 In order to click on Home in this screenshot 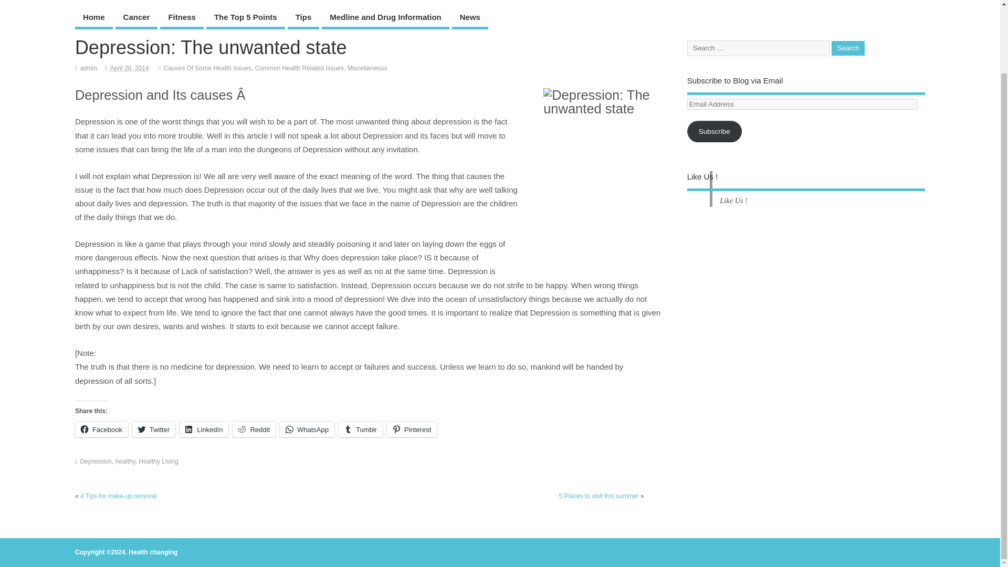, I will do `click(93, 18)`.